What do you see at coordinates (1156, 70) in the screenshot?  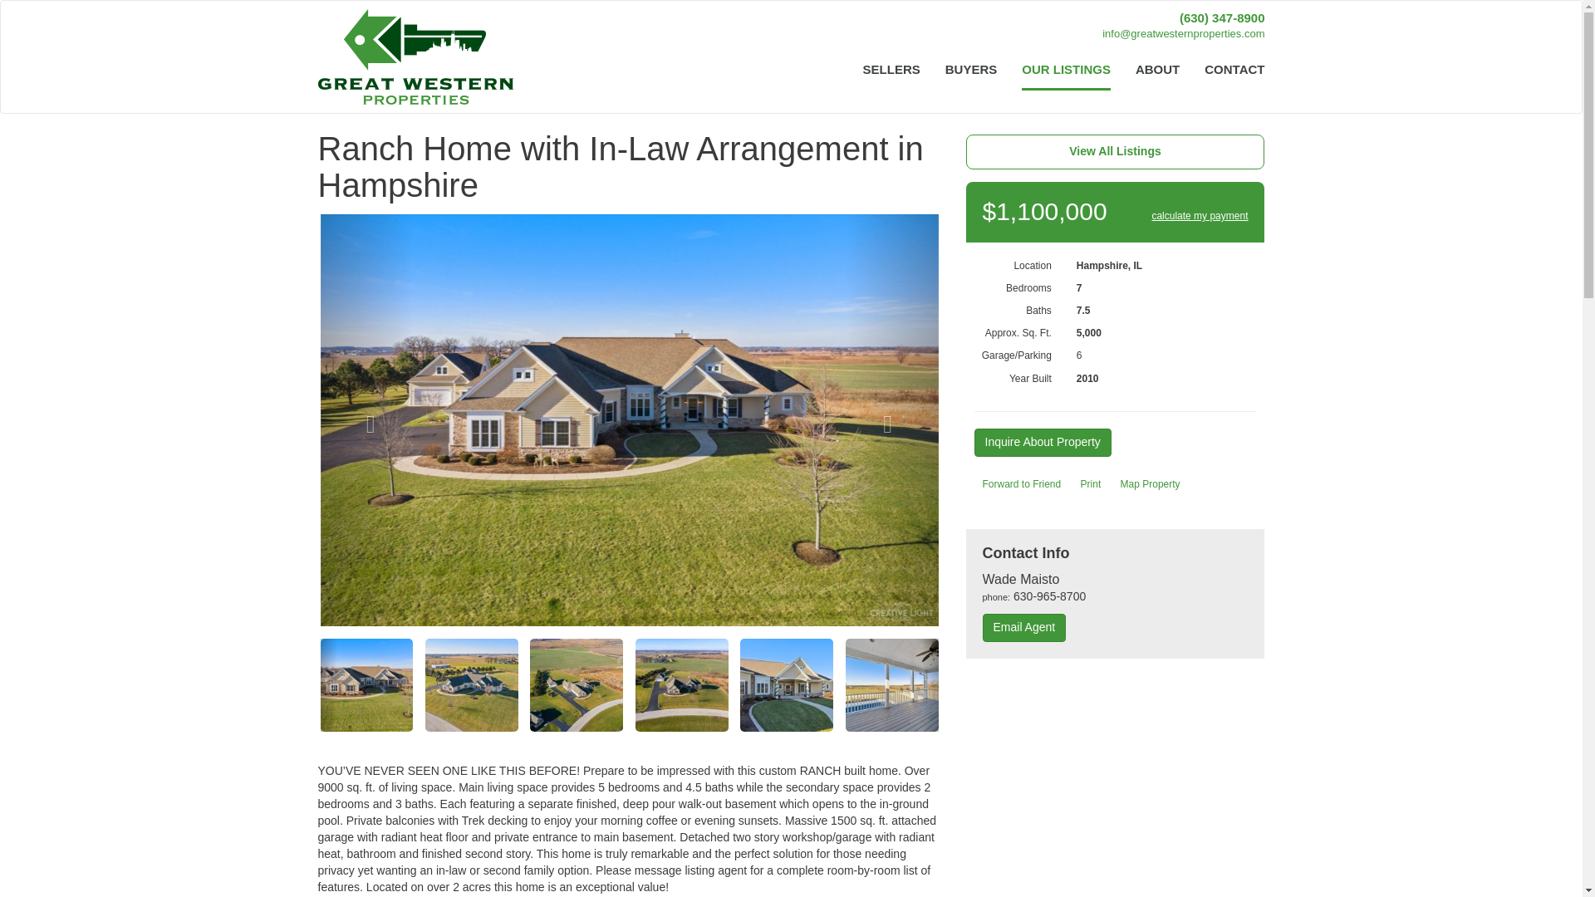 I see `About` at bounding box center [1156, 70].